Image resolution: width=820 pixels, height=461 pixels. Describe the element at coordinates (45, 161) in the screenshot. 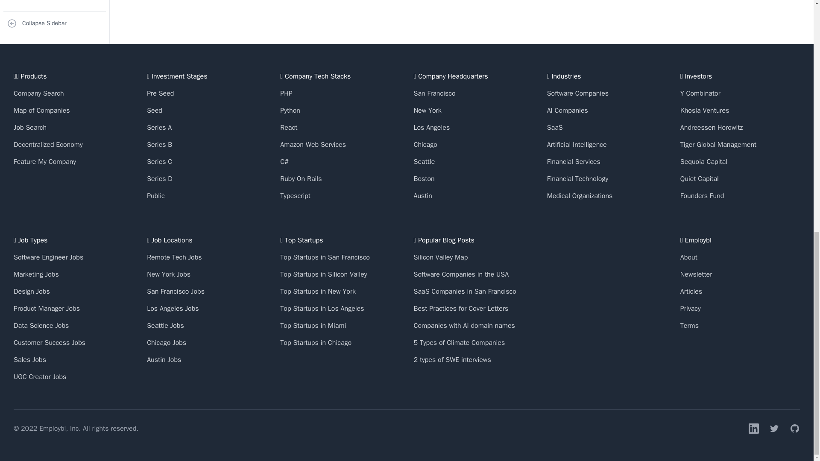

I see `Feature My Company` at that location.